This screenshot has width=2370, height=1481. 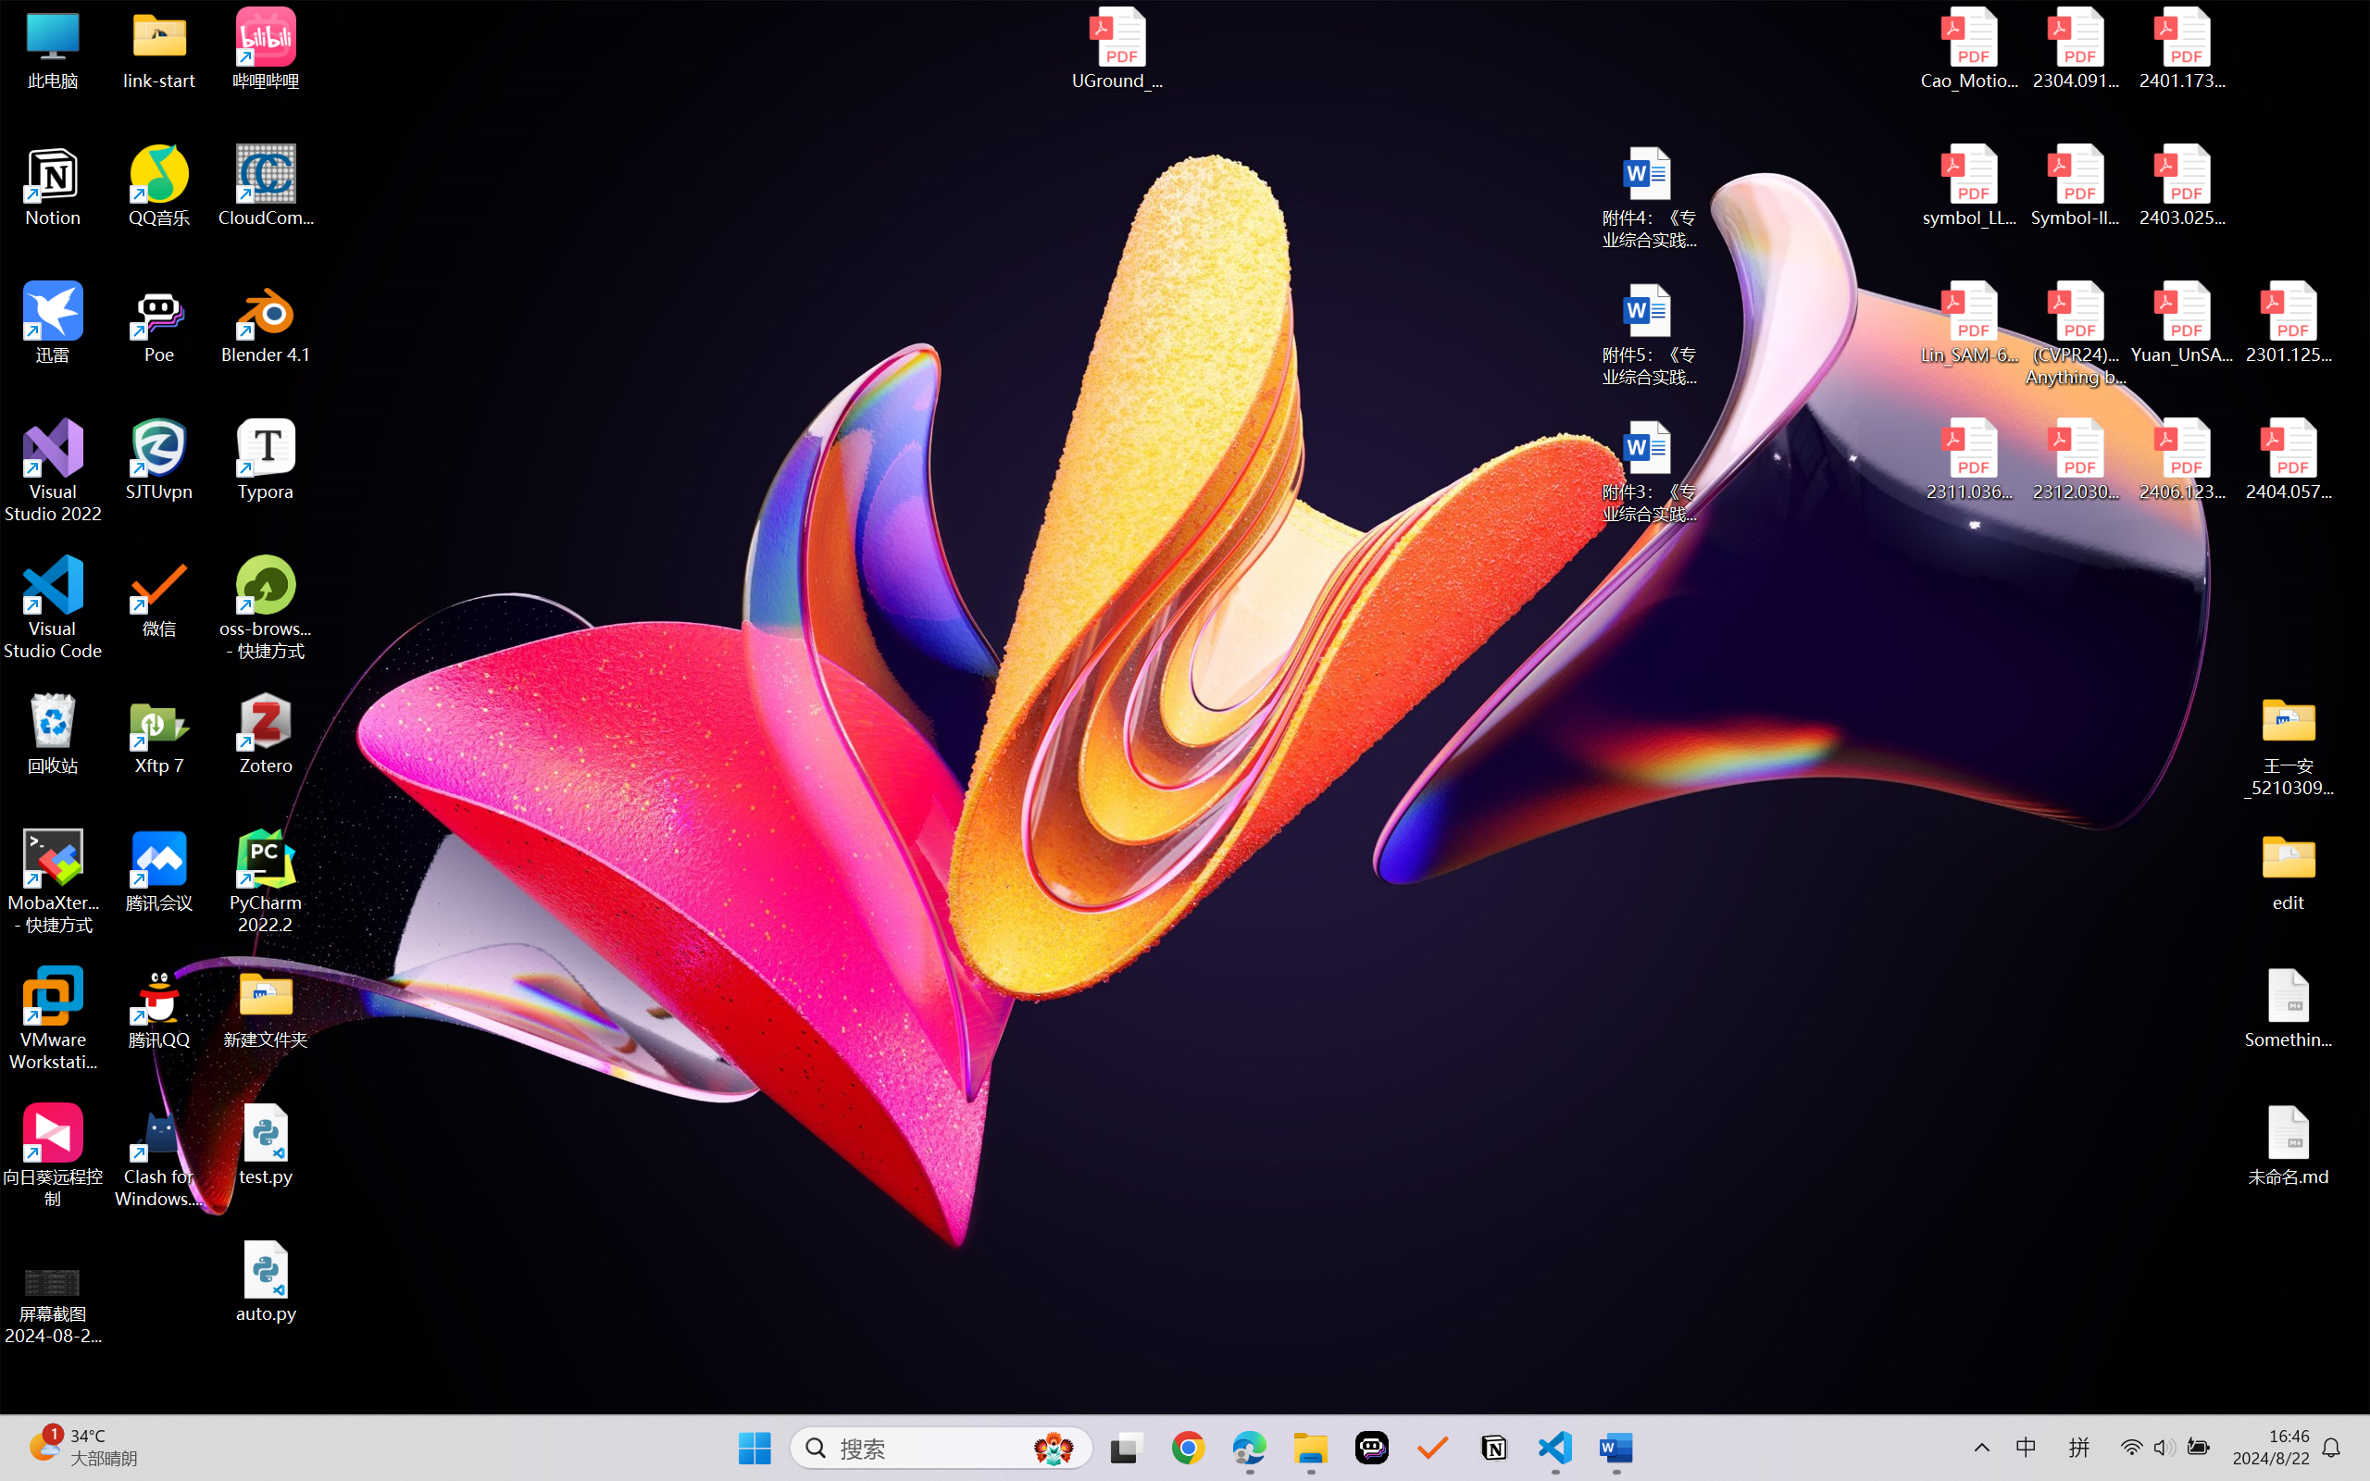 What do you see at coordinates (54, 1019) in the screenshot?
I see `VMware Workstation Pro` at bounding box center [54, 1019].